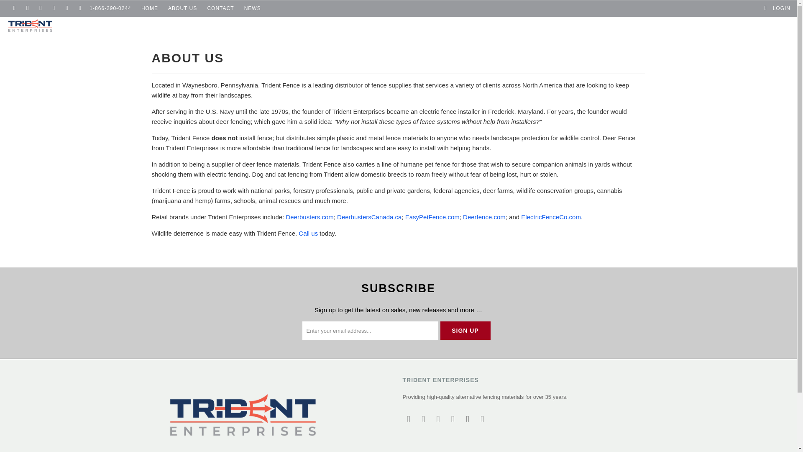 The image size is (803, 452). What do you see at coordinates (438, 419) in the screenshot?
I see `tridentcorp on YouTube` at bounding box center [438, 419].